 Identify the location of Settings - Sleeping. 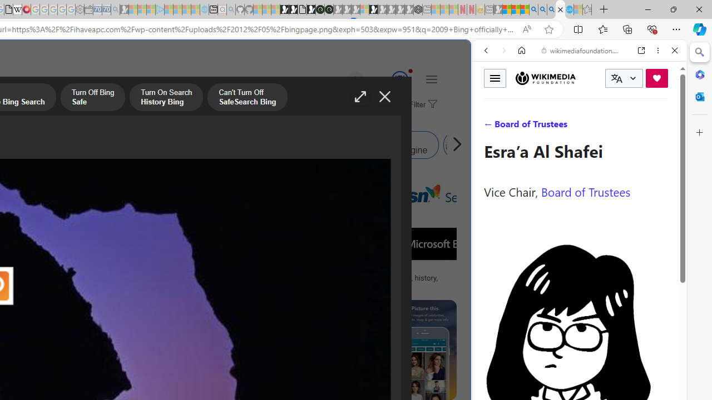
(80, 10).